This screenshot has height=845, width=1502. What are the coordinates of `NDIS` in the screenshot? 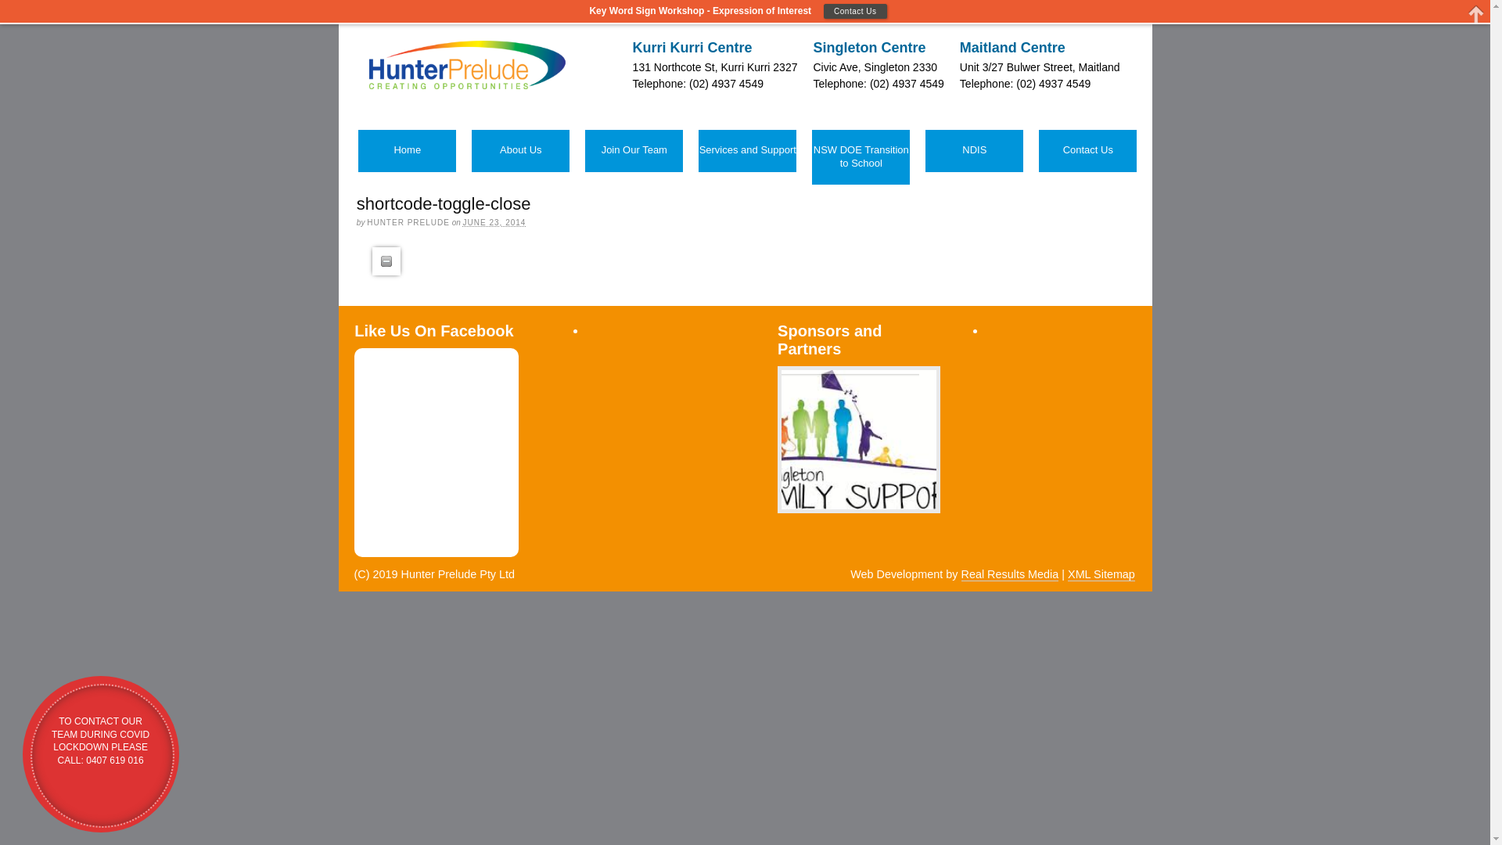 It's located at (975, 151).